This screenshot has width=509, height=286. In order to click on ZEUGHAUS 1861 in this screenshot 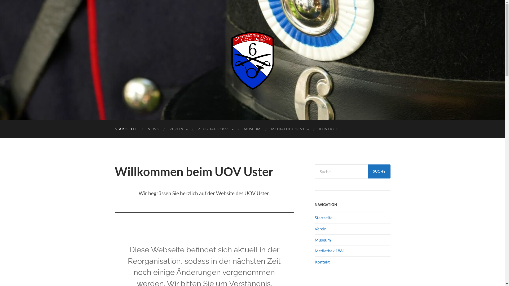, I will do `click(215, 129)`.